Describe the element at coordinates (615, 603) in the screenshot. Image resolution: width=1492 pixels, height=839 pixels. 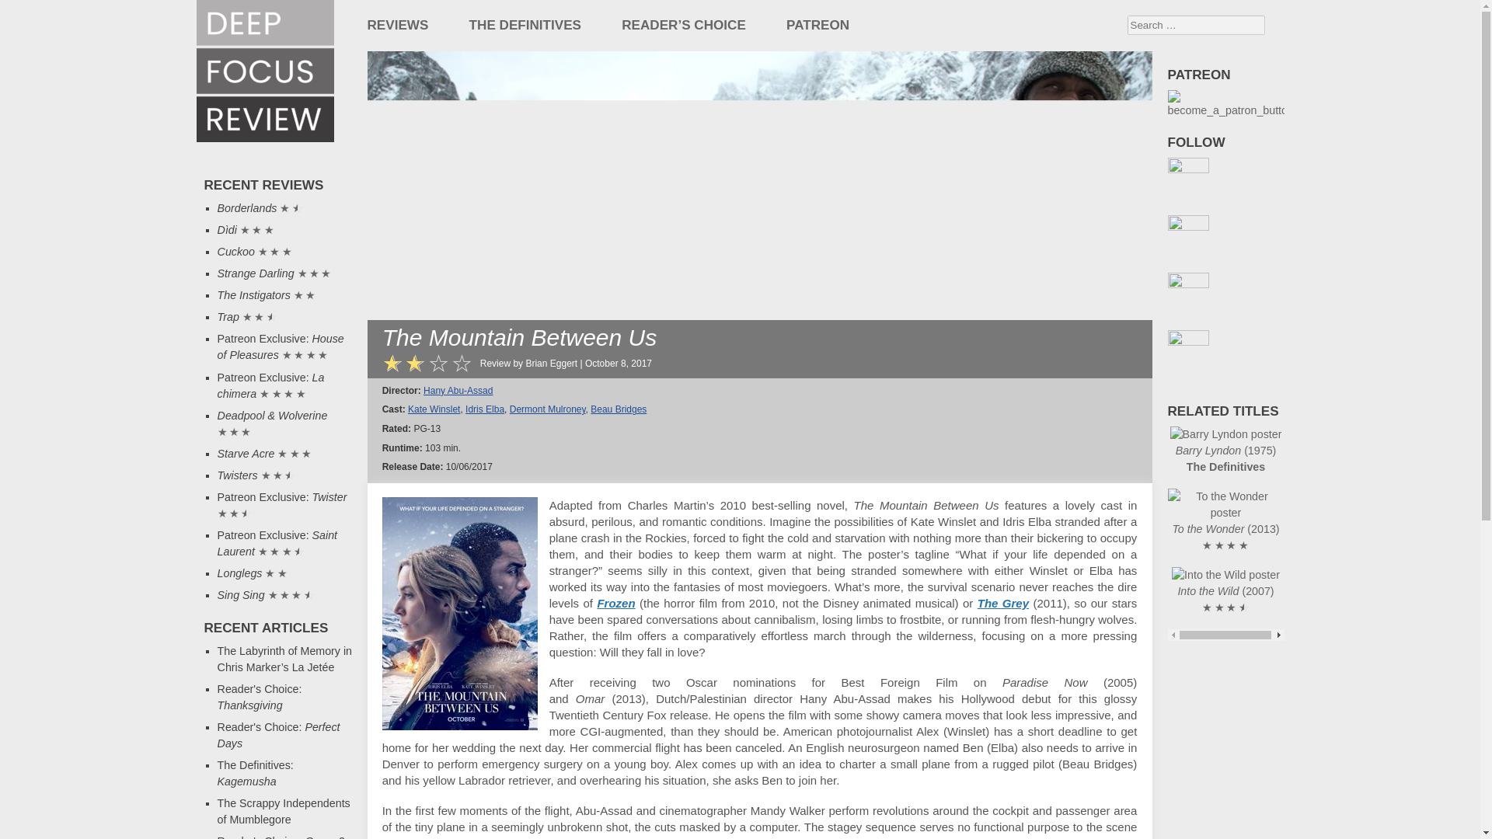
I see `Frozen` at that location.